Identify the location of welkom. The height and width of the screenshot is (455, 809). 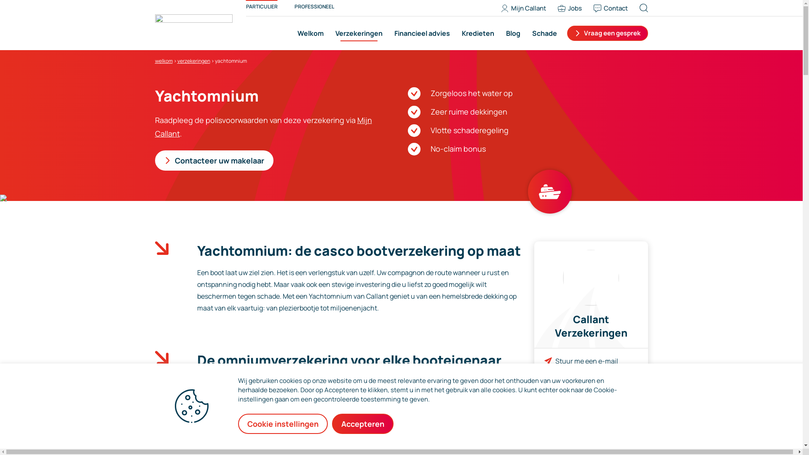
(164, 61).